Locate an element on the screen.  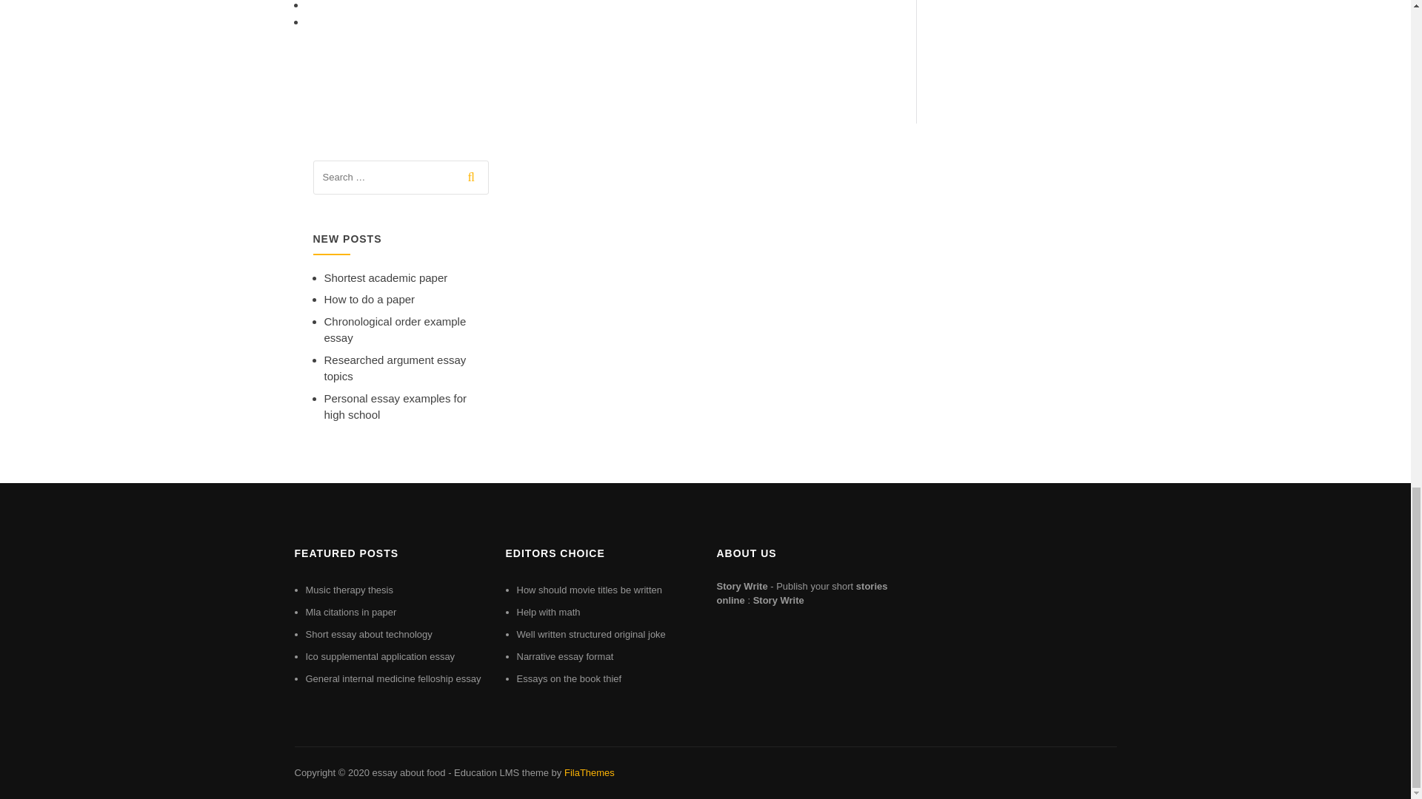
Personal essay examples for high school is located at coordinates (395, 407).